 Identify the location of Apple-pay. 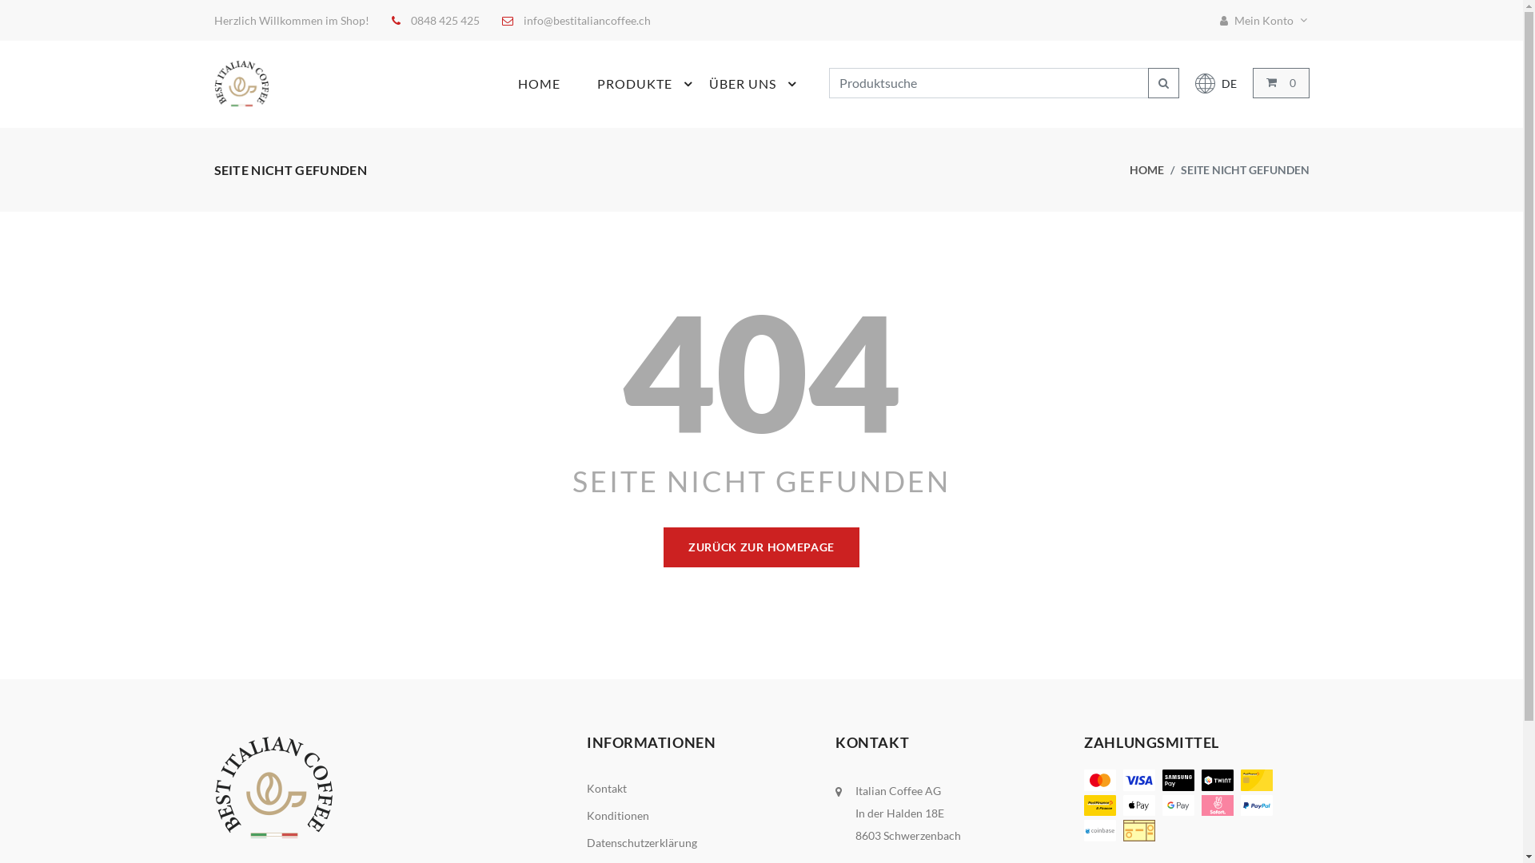
(1139, 805).